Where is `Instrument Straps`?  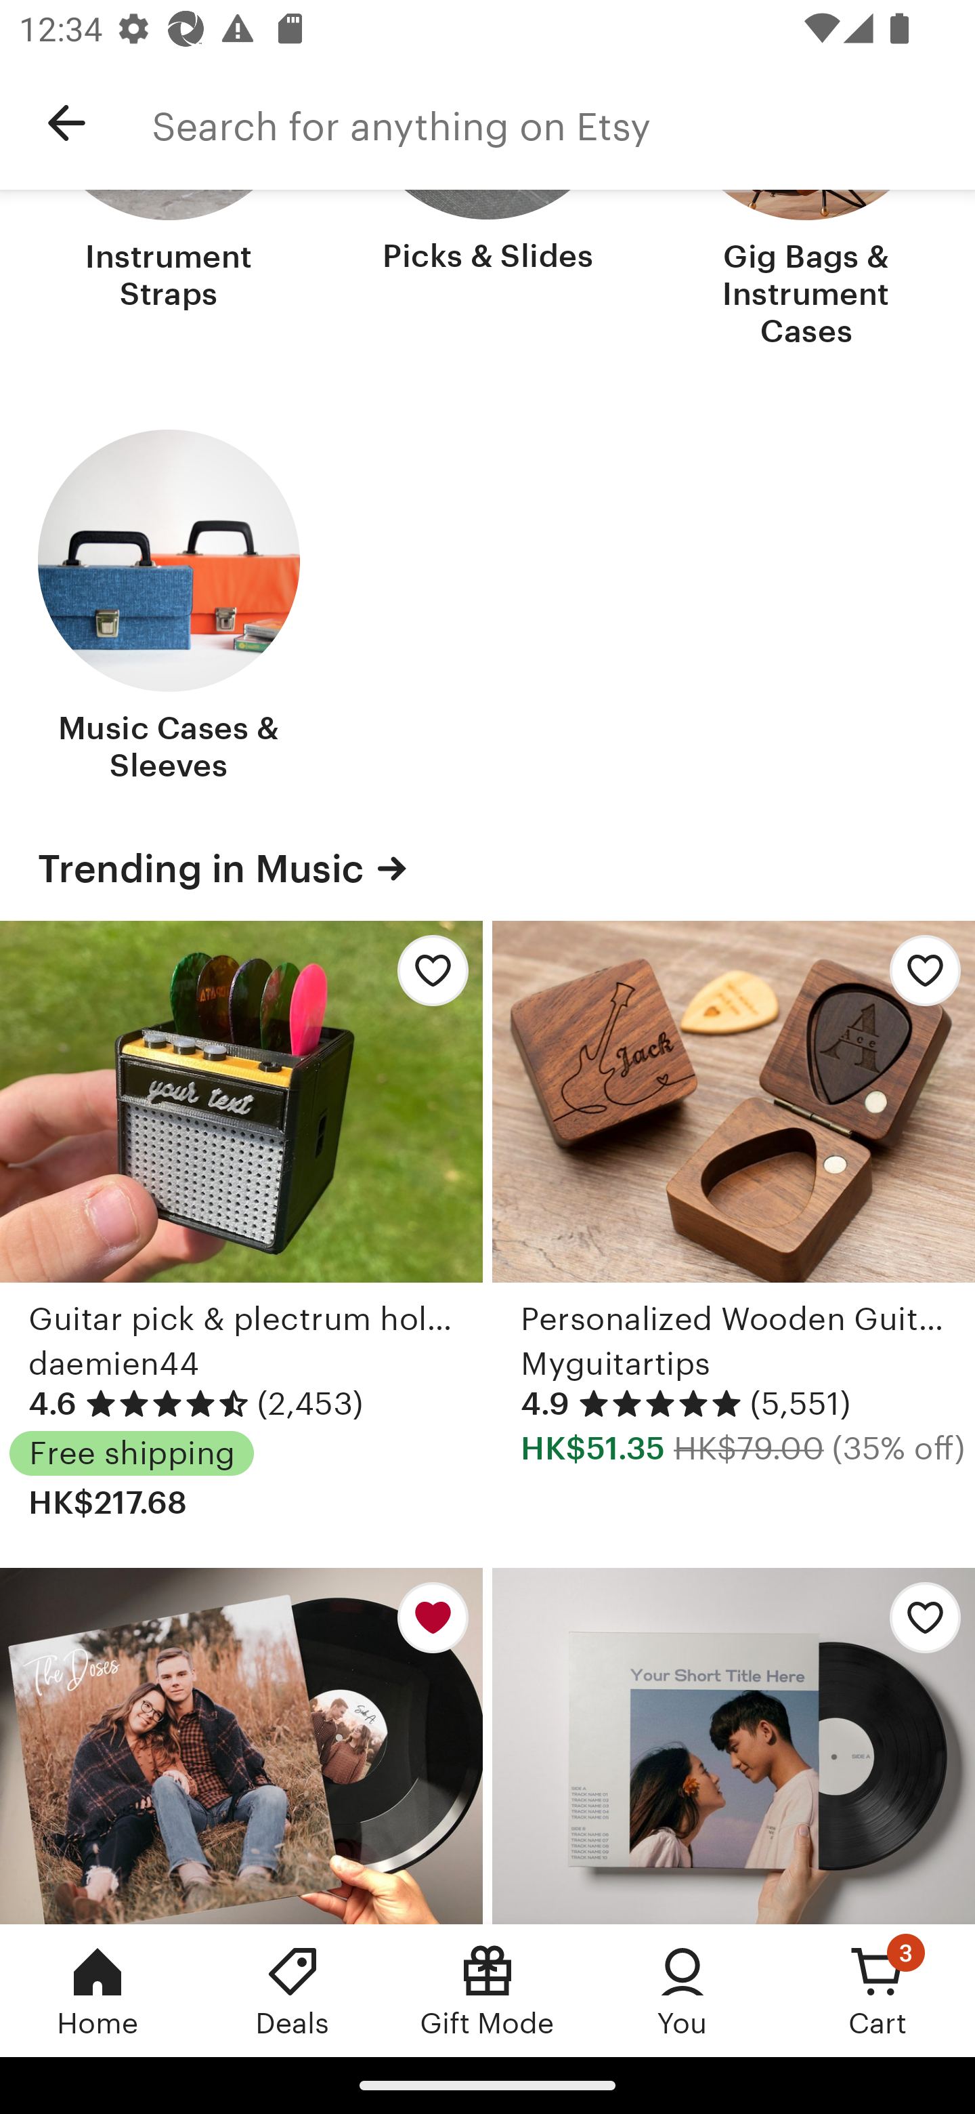
Instrument Straps is located at coordinates (169, 271).